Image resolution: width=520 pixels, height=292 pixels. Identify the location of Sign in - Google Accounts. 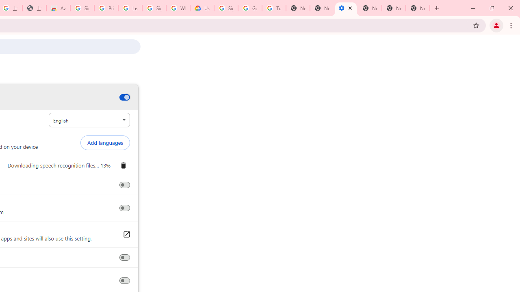
(82, 8).